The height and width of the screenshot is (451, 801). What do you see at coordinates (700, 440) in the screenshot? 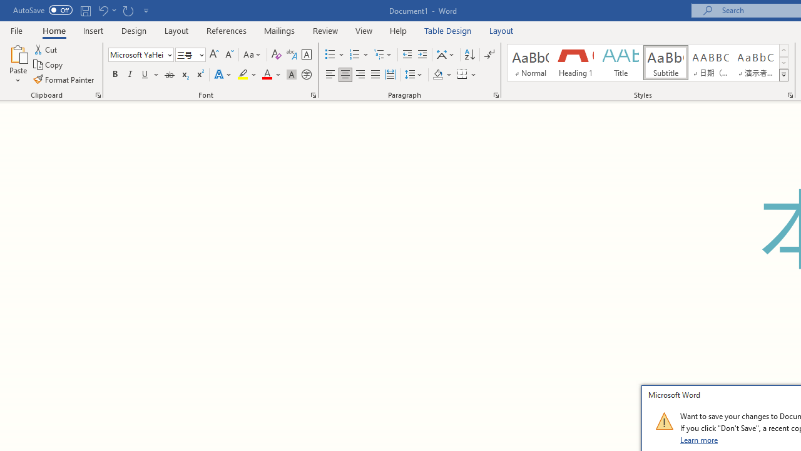
I see `Learn more` at bounding box center [700, 440].